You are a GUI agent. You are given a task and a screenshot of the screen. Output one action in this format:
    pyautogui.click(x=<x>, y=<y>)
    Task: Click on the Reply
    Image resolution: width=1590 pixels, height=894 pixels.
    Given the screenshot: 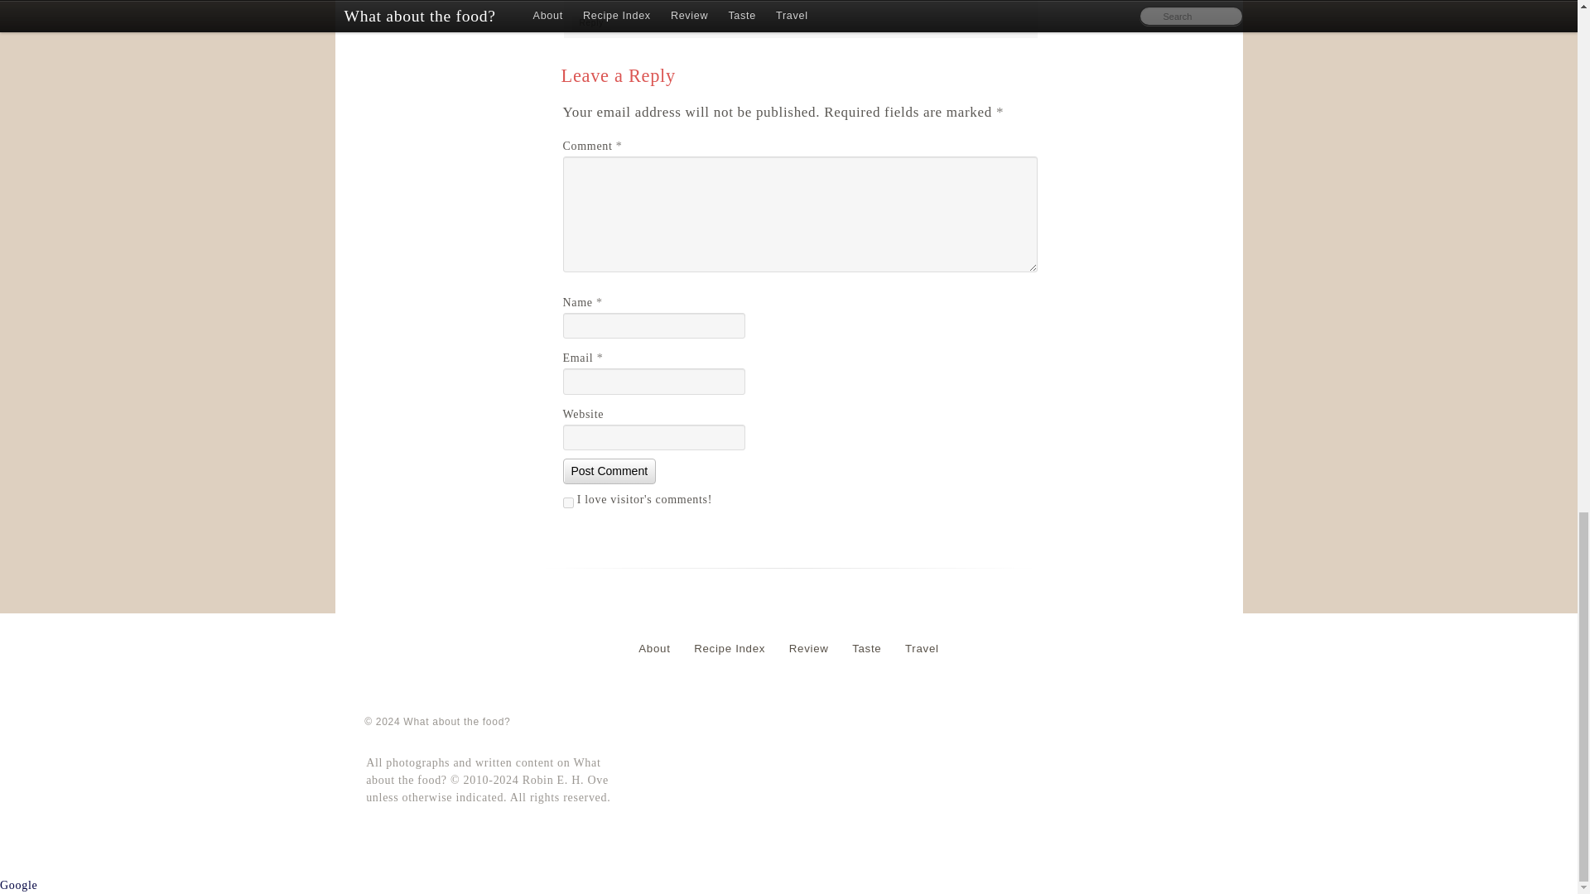 What is the action you would take?
    pyautogui.click(x=591, y=22)
    